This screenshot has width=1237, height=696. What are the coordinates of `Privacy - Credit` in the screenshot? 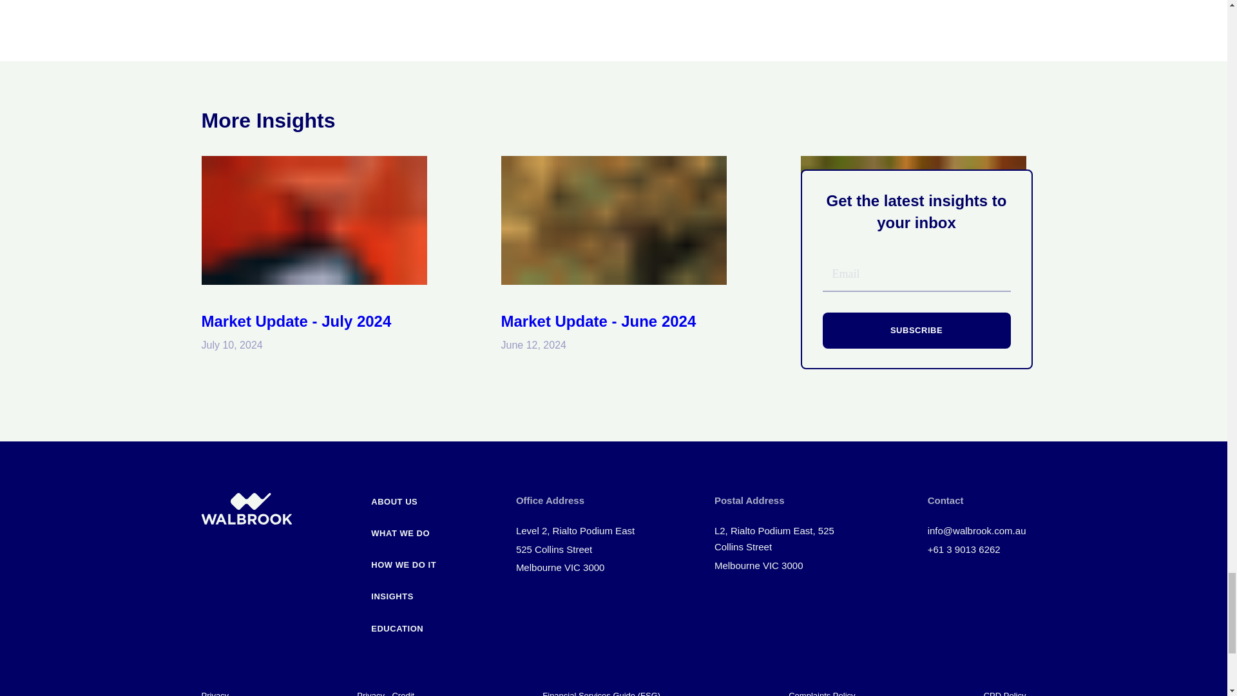 It's located at (385, 693).